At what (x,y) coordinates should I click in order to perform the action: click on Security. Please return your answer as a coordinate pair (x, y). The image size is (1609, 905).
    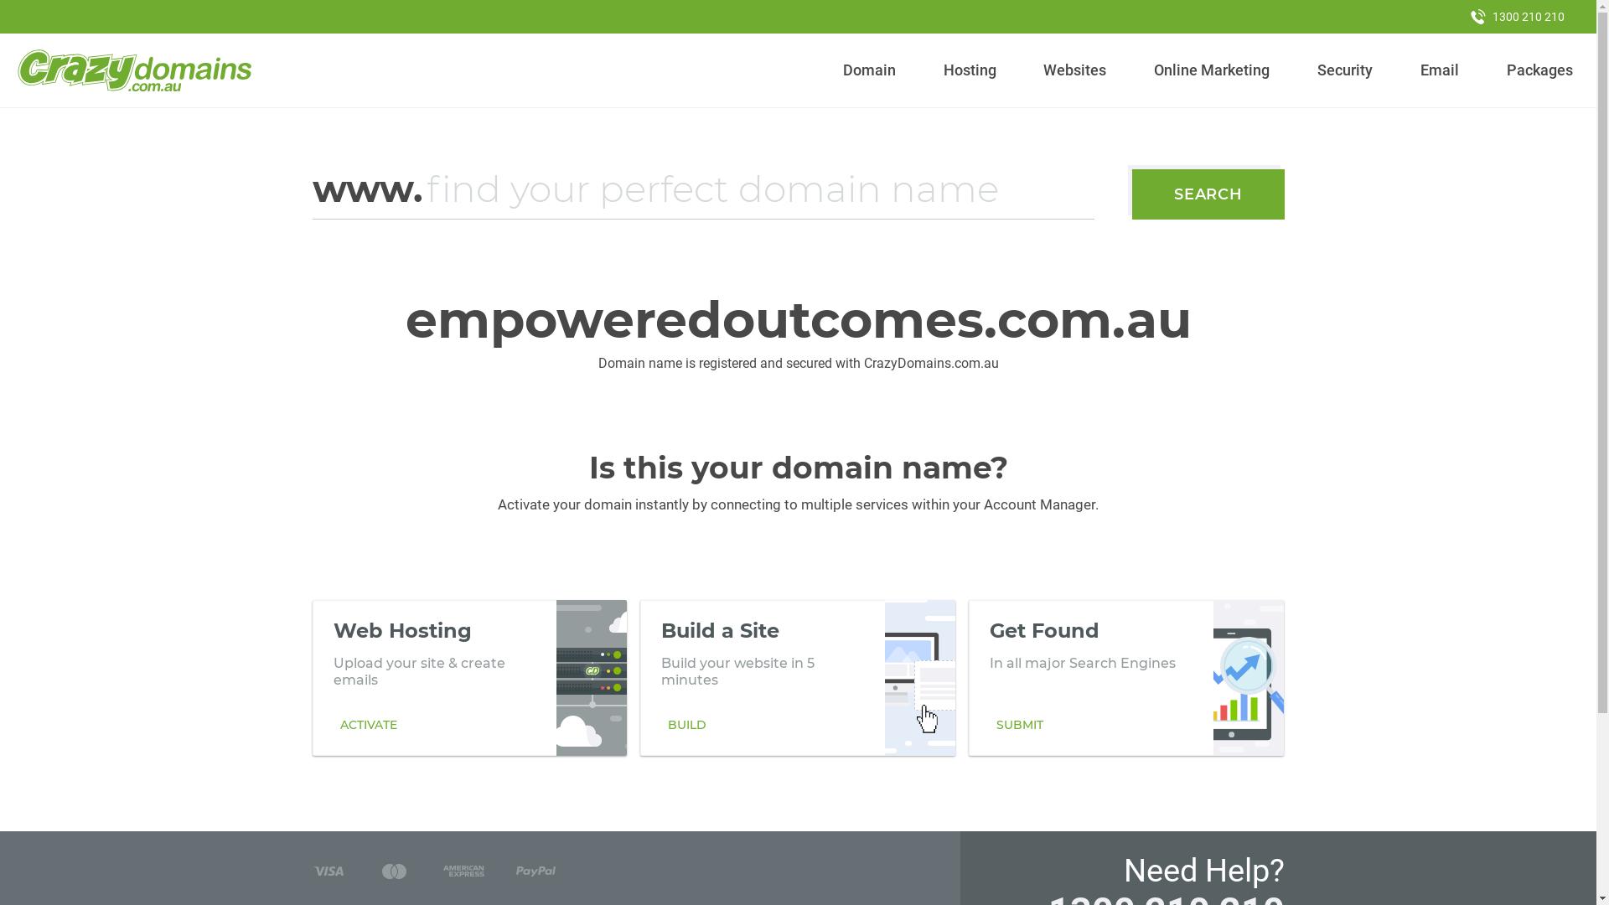
    Looking at the image, I should click on (1346, 70).